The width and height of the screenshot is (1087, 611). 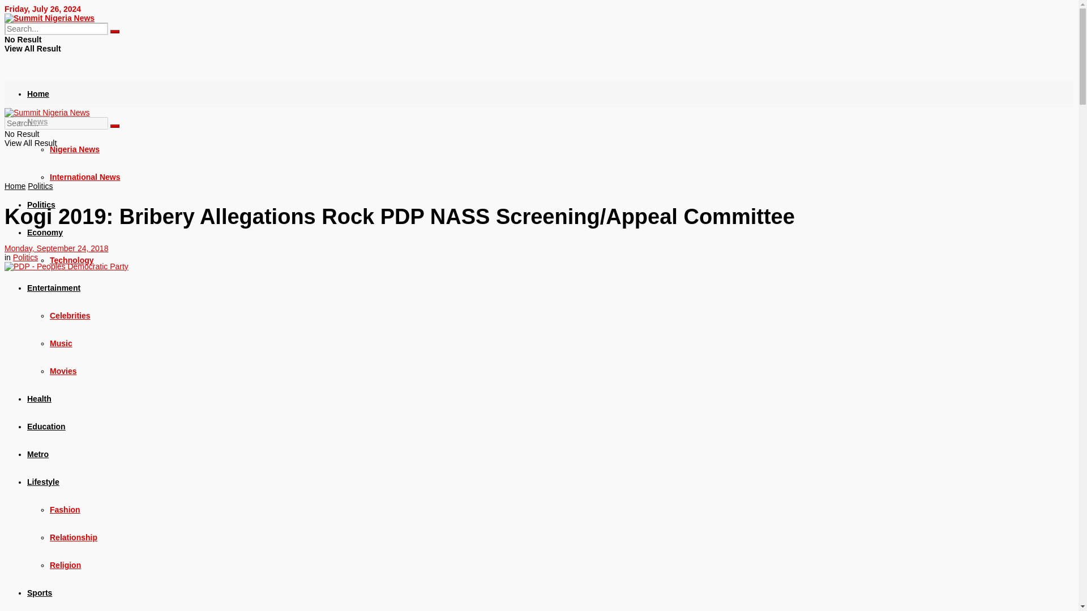 What do you see at coordinates (43, 481) in the screenshot?
I see `Lifestyle` at bounding box center [43, 481].